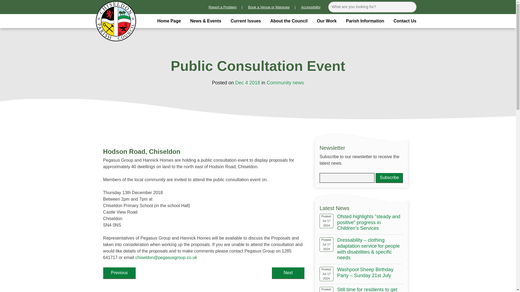 Image resolution: width=520 pixels, height=292 pixels. What do you see at coordinates (389, 178) in the screenshot?
I see `Subscribe` at bounding box center [389, 178].